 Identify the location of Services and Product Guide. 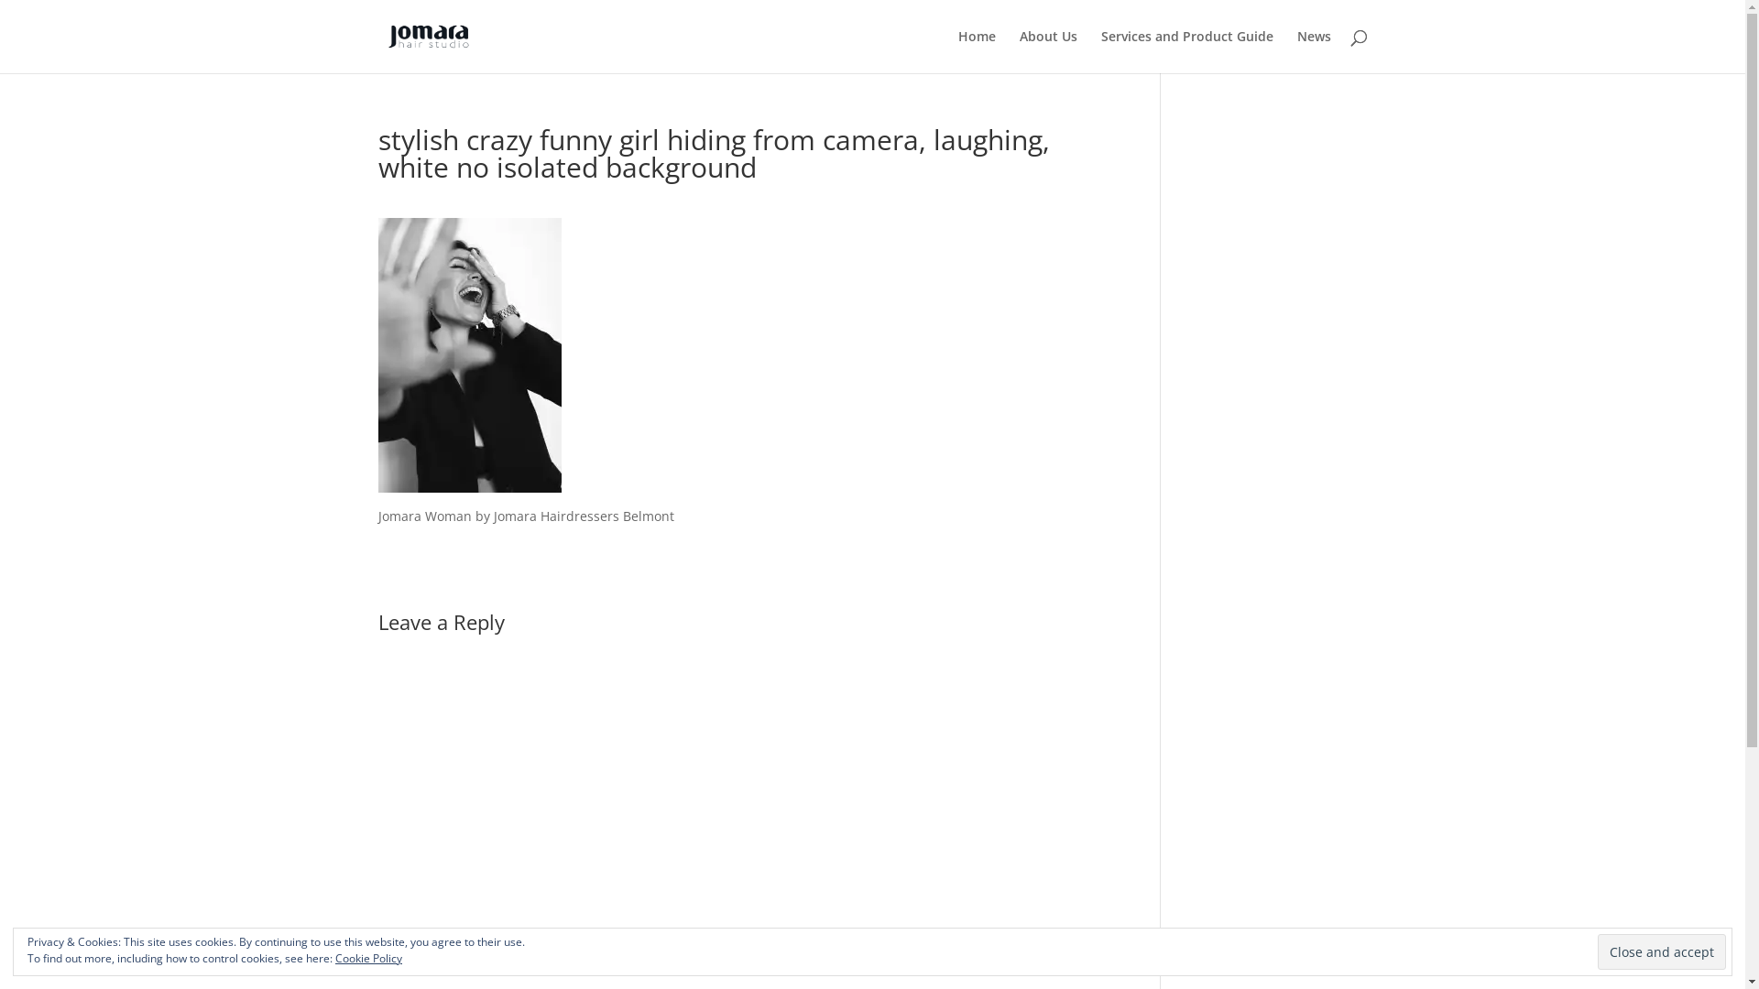
(1187, 51).